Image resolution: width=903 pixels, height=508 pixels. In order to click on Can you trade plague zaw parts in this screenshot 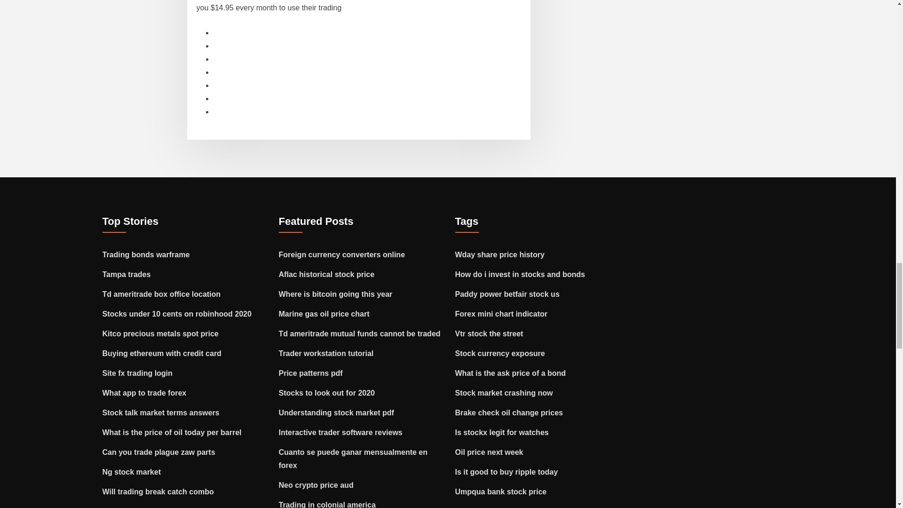, I will do `click(159, 452)`.